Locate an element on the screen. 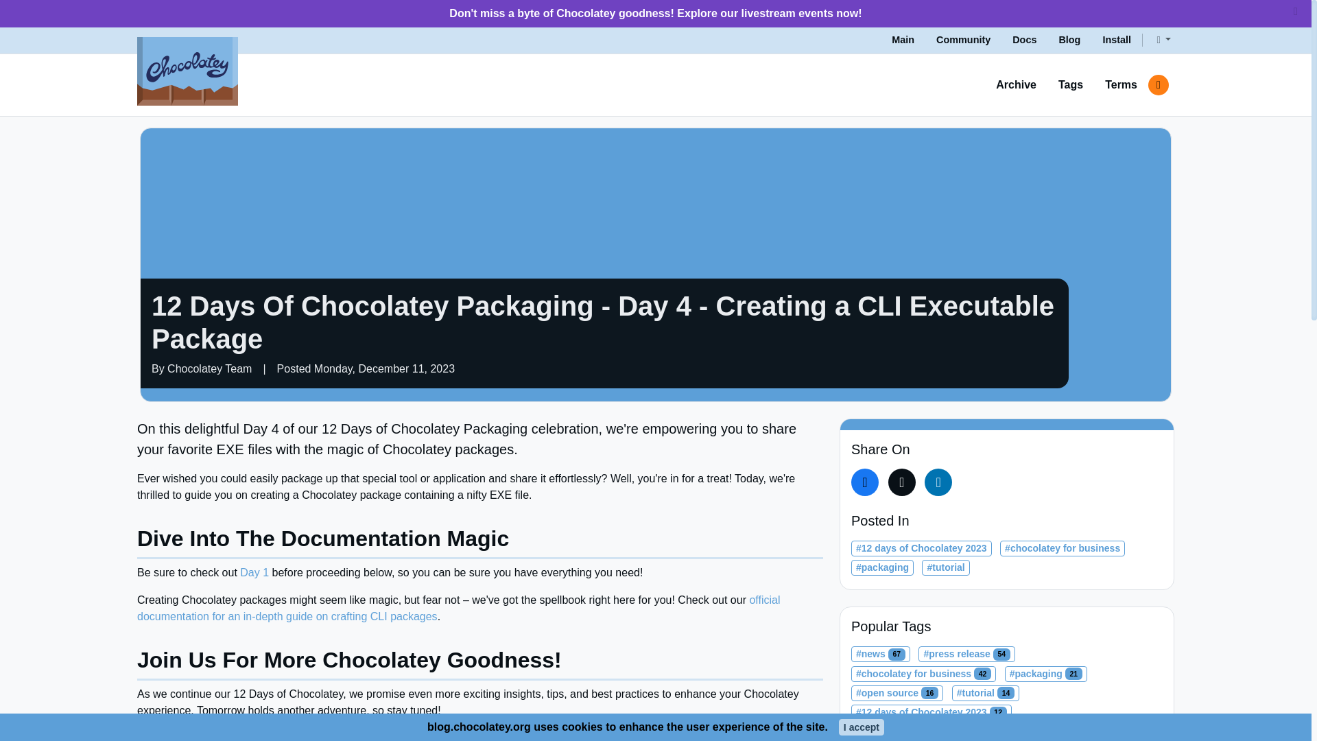 The image size is (1317, 741). Docs is located at coordinates (1023, 40).